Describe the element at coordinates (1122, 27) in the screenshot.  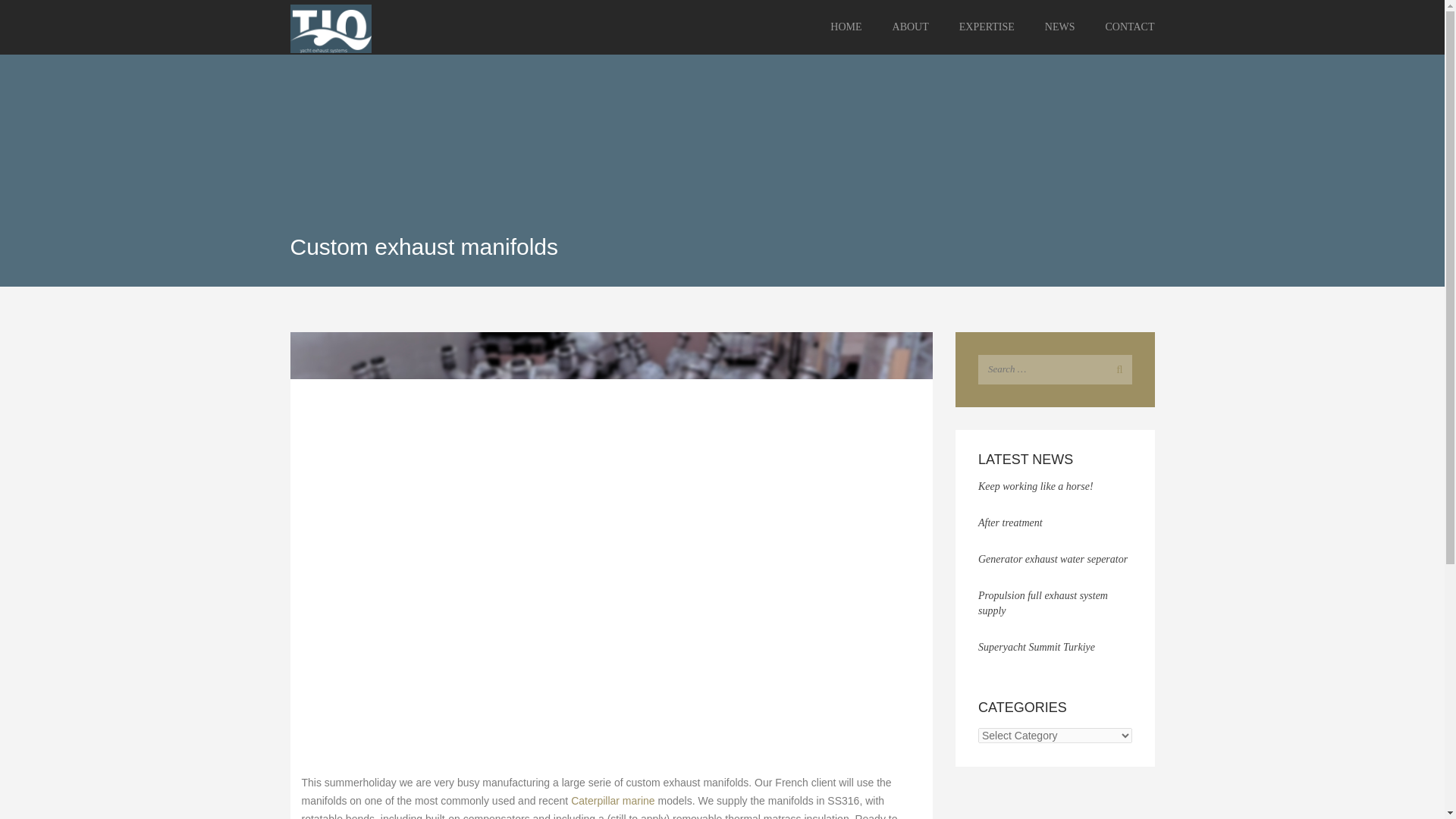
I see `CONTACT` at that location.